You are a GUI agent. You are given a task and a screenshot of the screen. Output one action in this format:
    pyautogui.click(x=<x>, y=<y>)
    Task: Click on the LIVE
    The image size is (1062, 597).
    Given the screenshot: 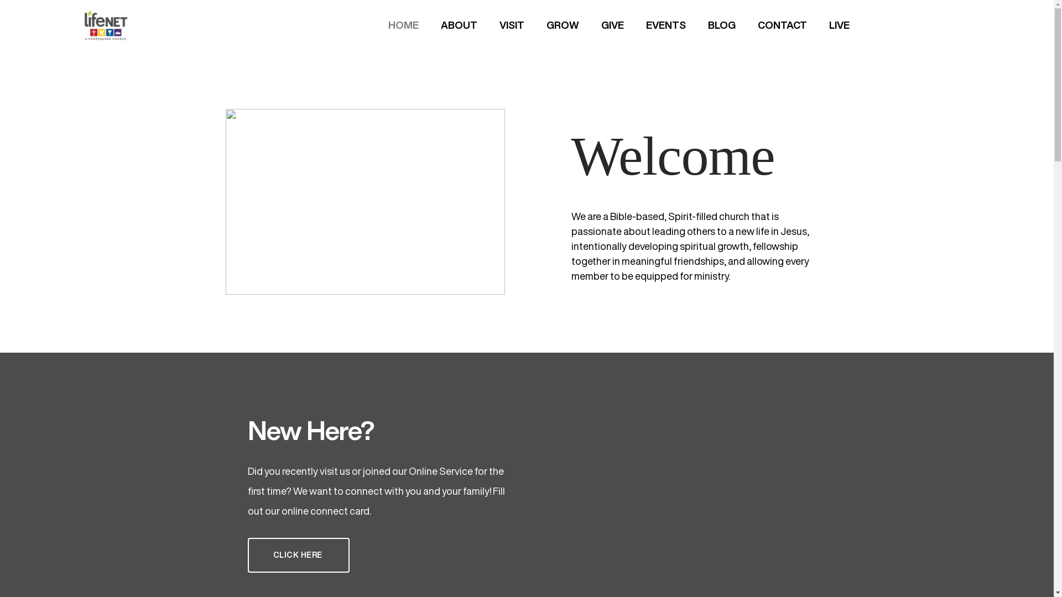 What is the action you would take?
    pyautogui.click(x=840, y=25)
    